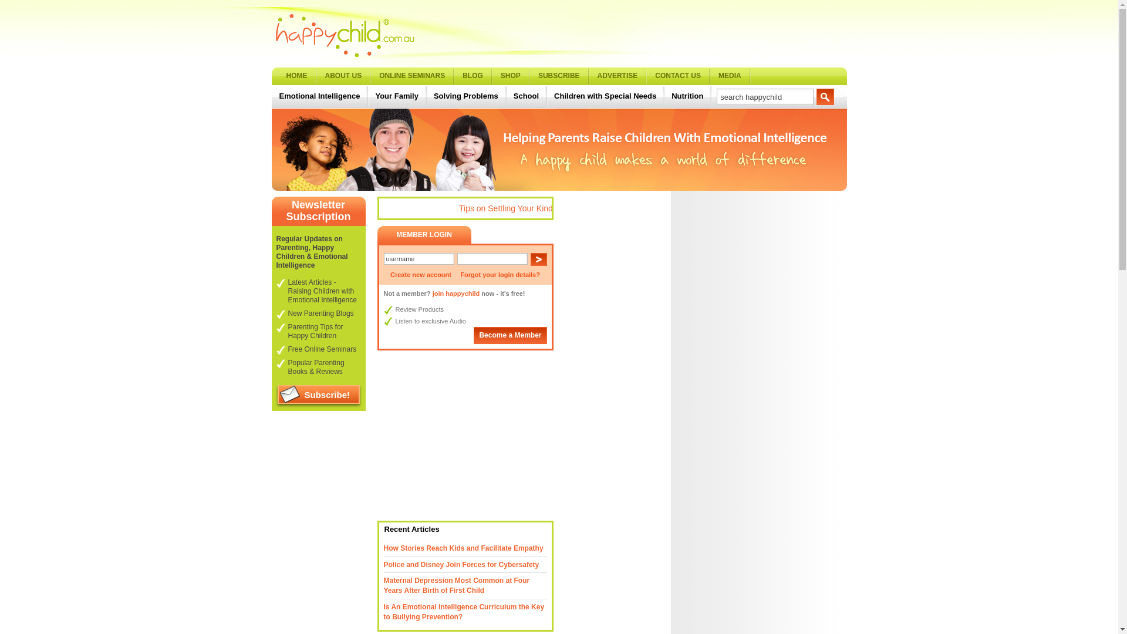 Image resolution: width=1127 pixels, height=634 pixels. Describe the element at coordinates (689, 96) in the screenshot. I see `Nutrition` at that location.